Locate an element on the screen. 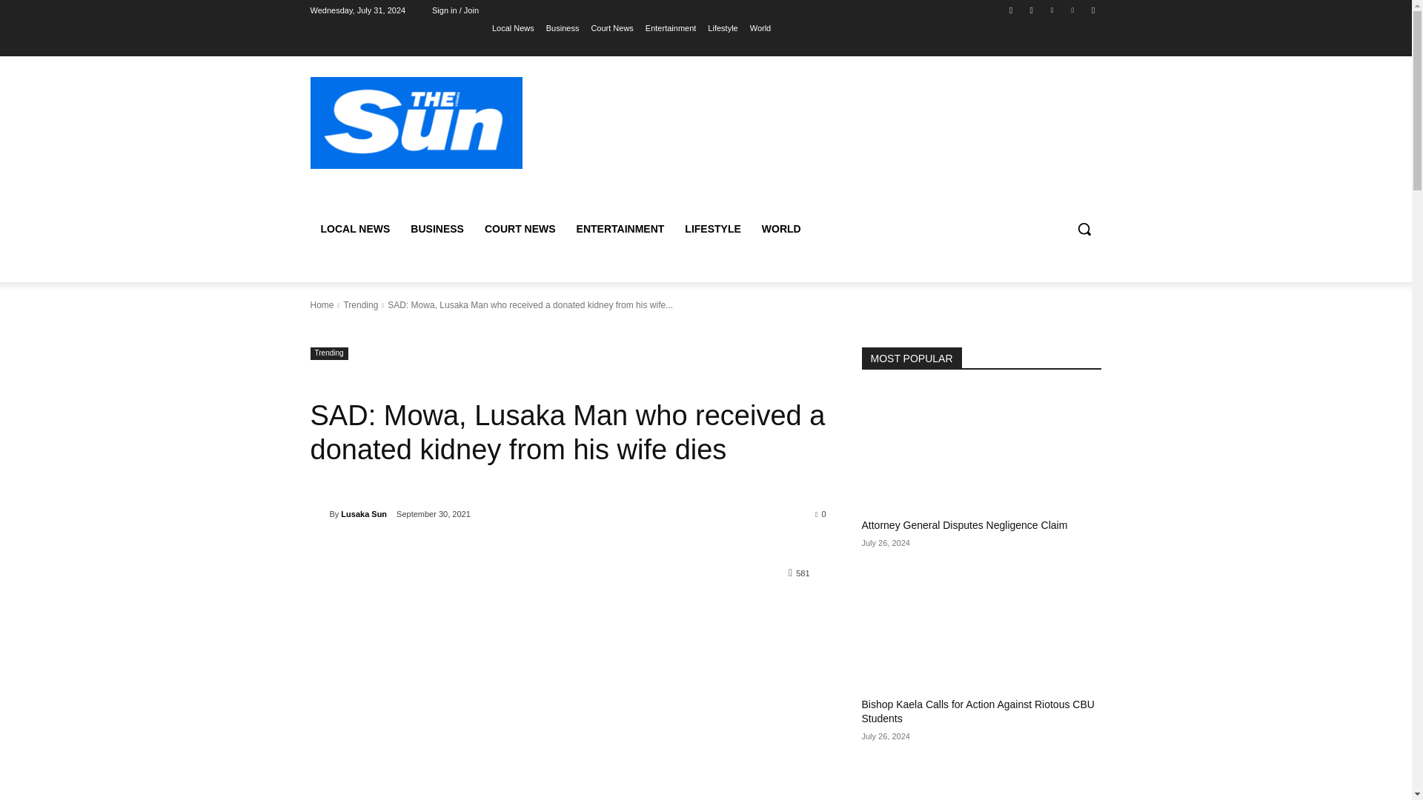  Business is located at coordinates (563, 27).